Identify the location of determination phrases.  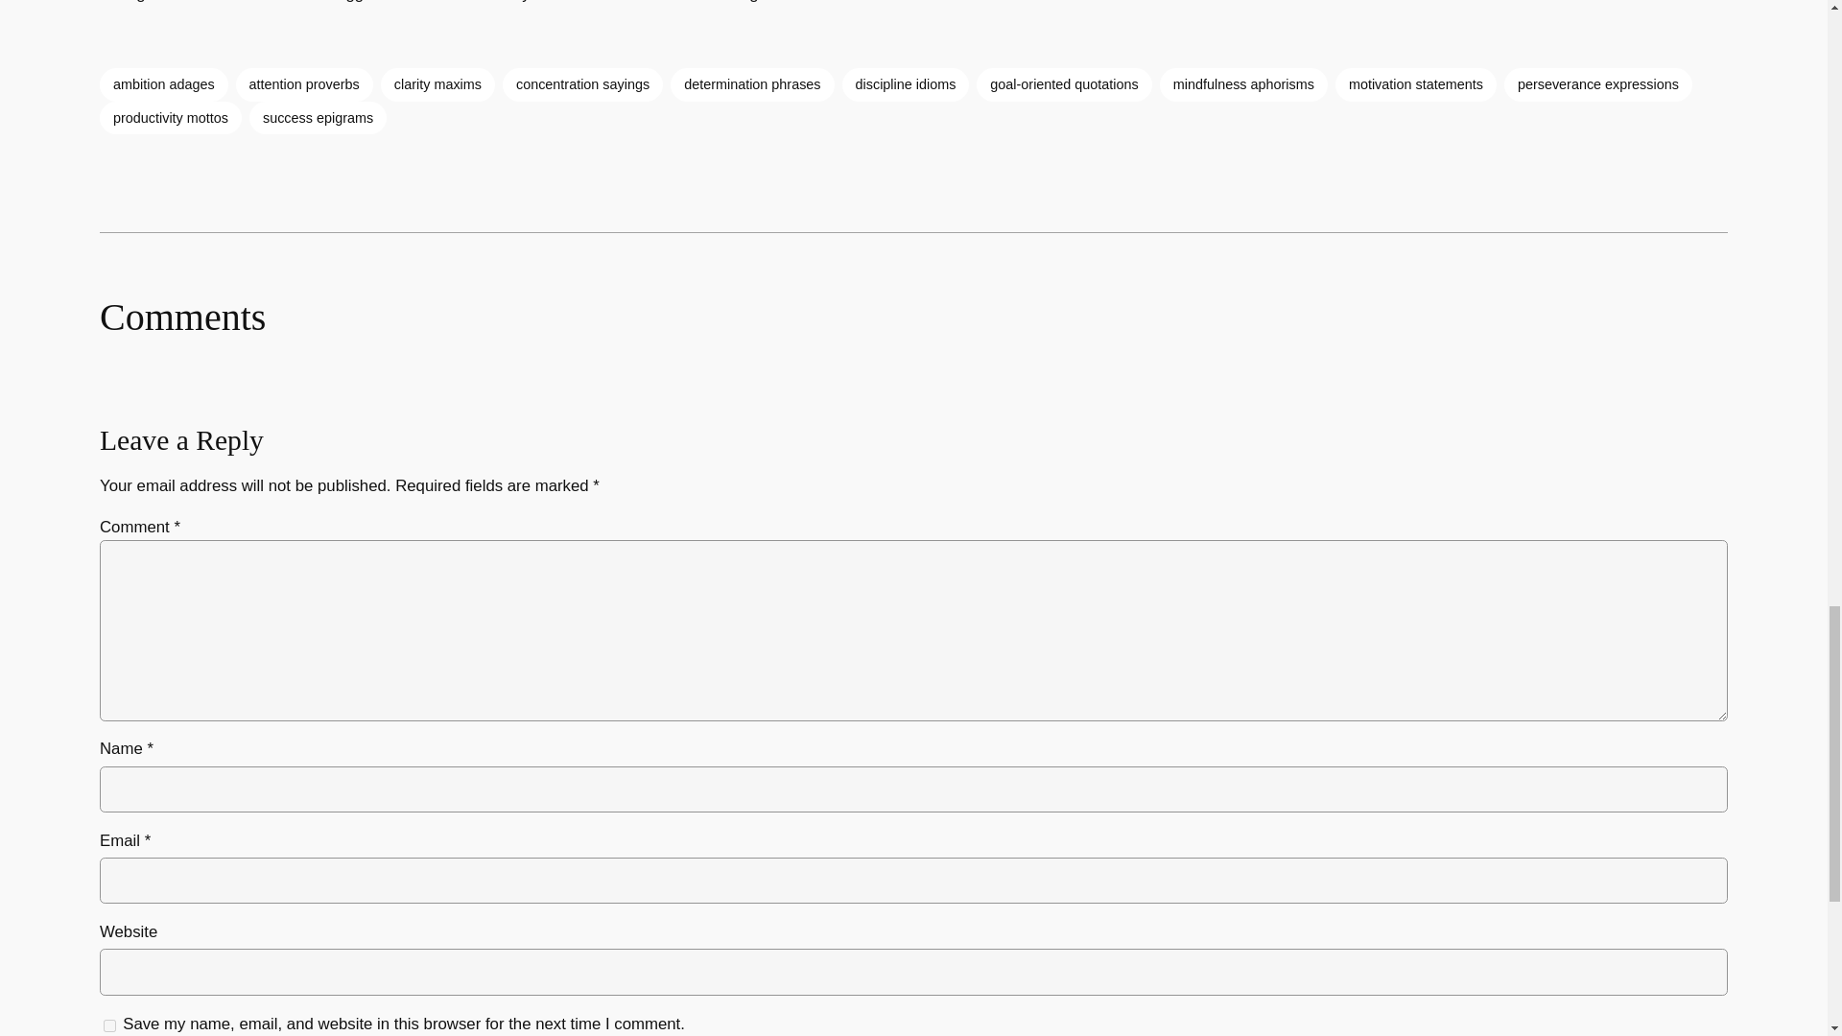
(752, 84).